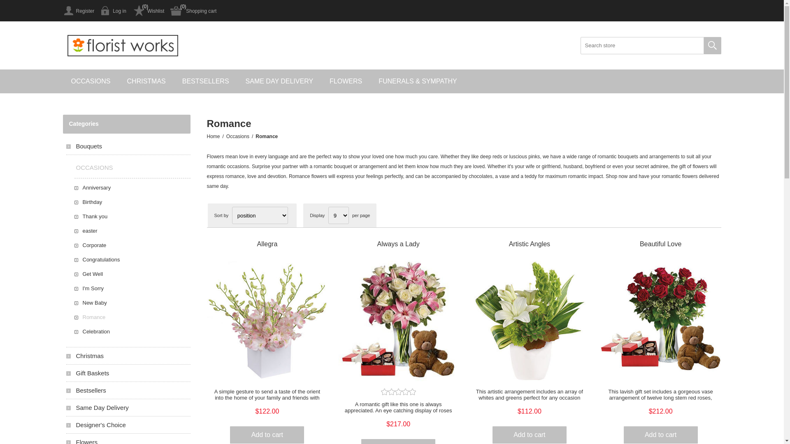  Describe the element at coordinates (280, 81) in the screenshot. I see `SAME DAY DELIVERY` at that location.